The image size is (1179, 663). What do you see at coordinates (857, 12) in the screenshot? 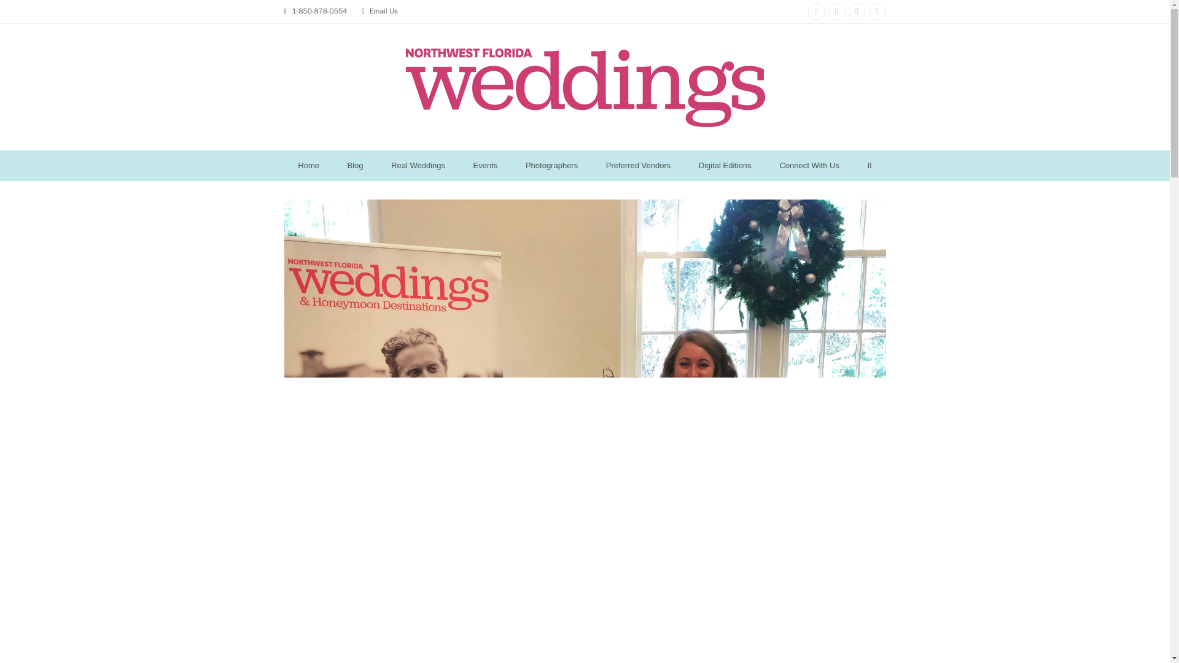
I see `Pinterest` at bounding box center [857, 12].